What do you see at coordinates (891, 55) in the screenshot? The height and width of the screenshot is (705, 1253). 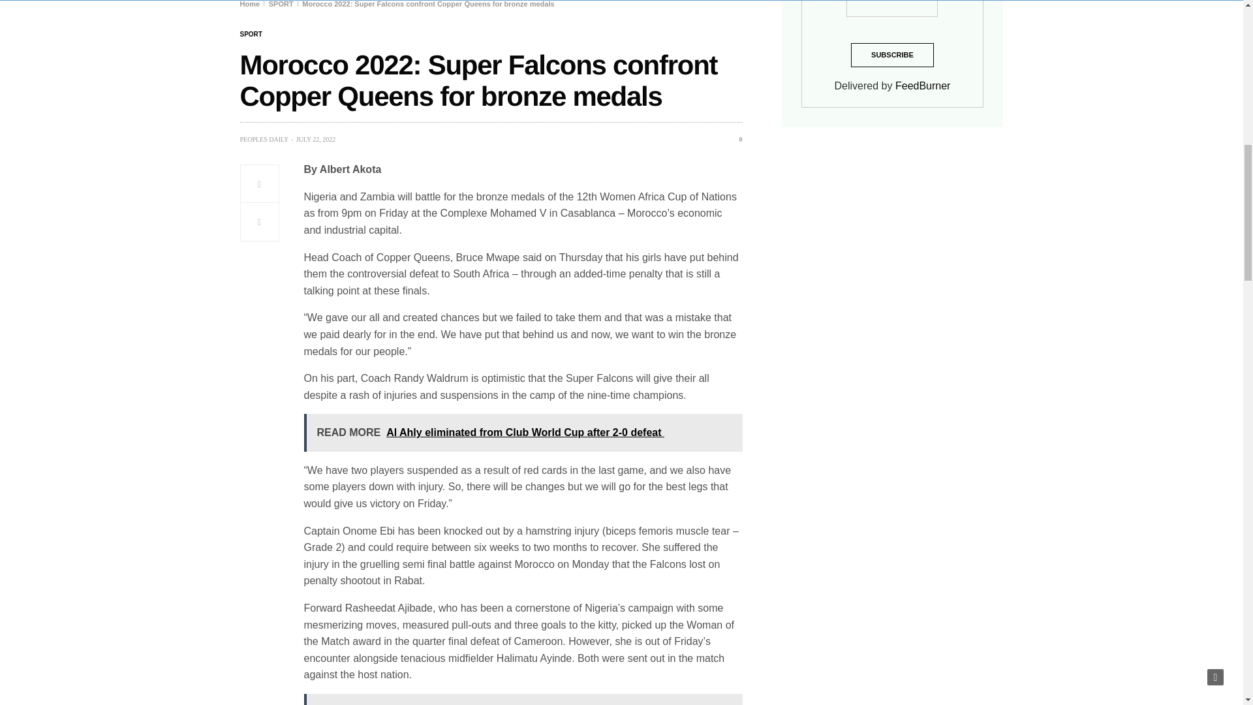 I see `Subscribe` at bounding box center [891, 55].